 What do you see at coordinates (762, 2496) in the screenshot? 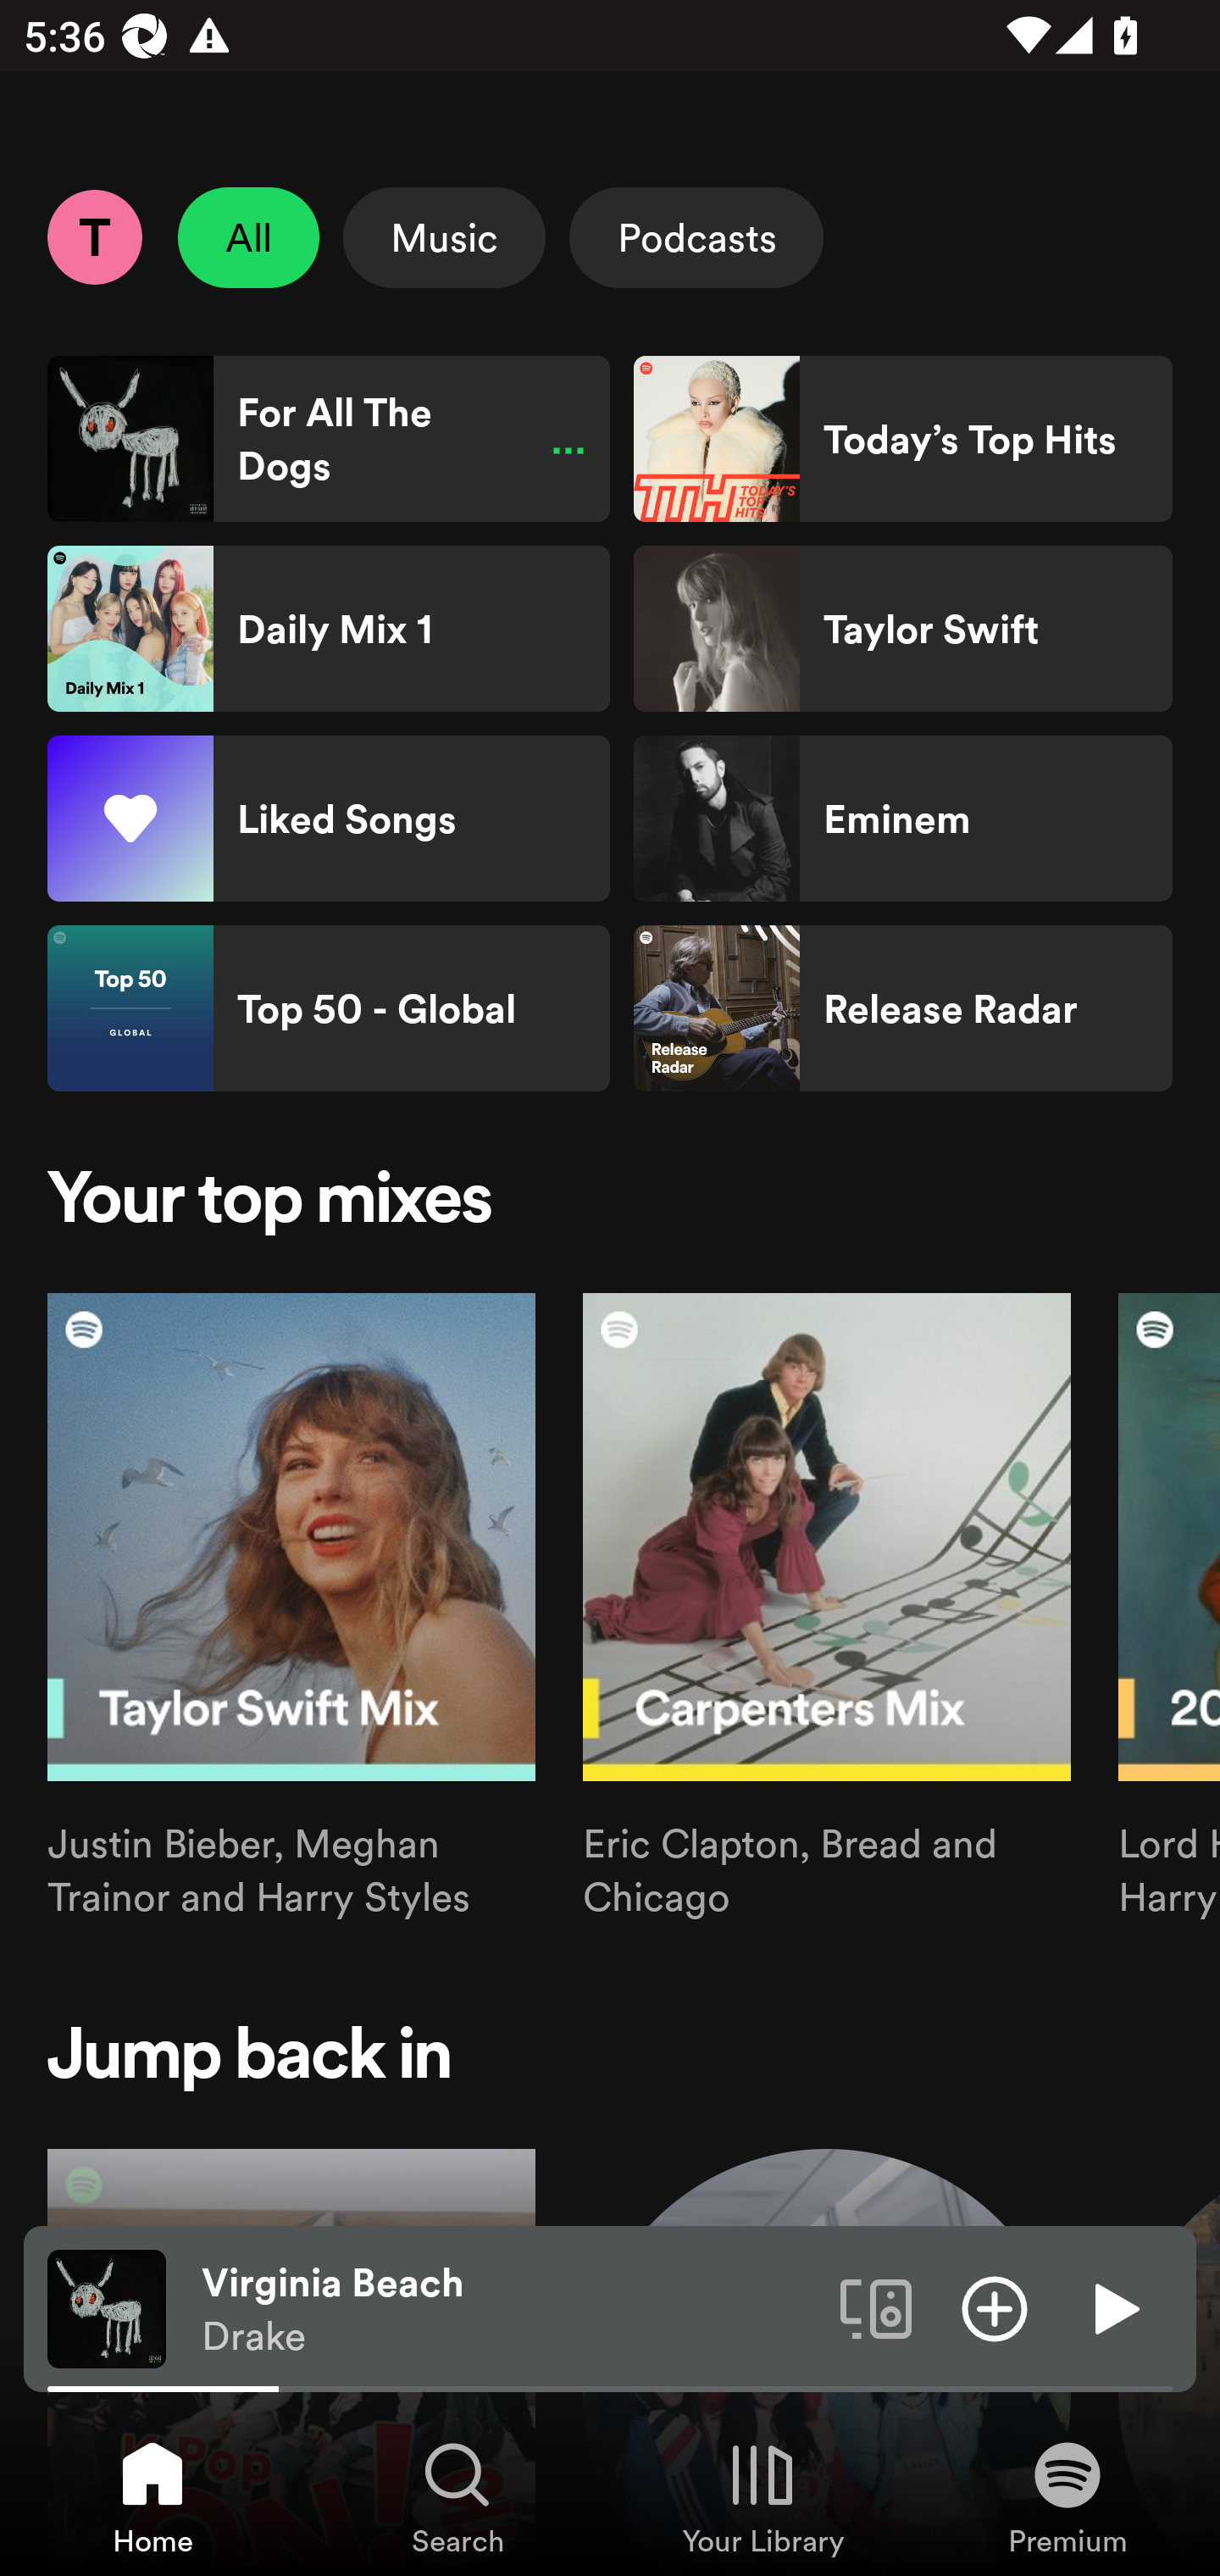
I see `Your Library, Tab 3 of 4 Your Library Your Library` at bounding box center [762, 2496].